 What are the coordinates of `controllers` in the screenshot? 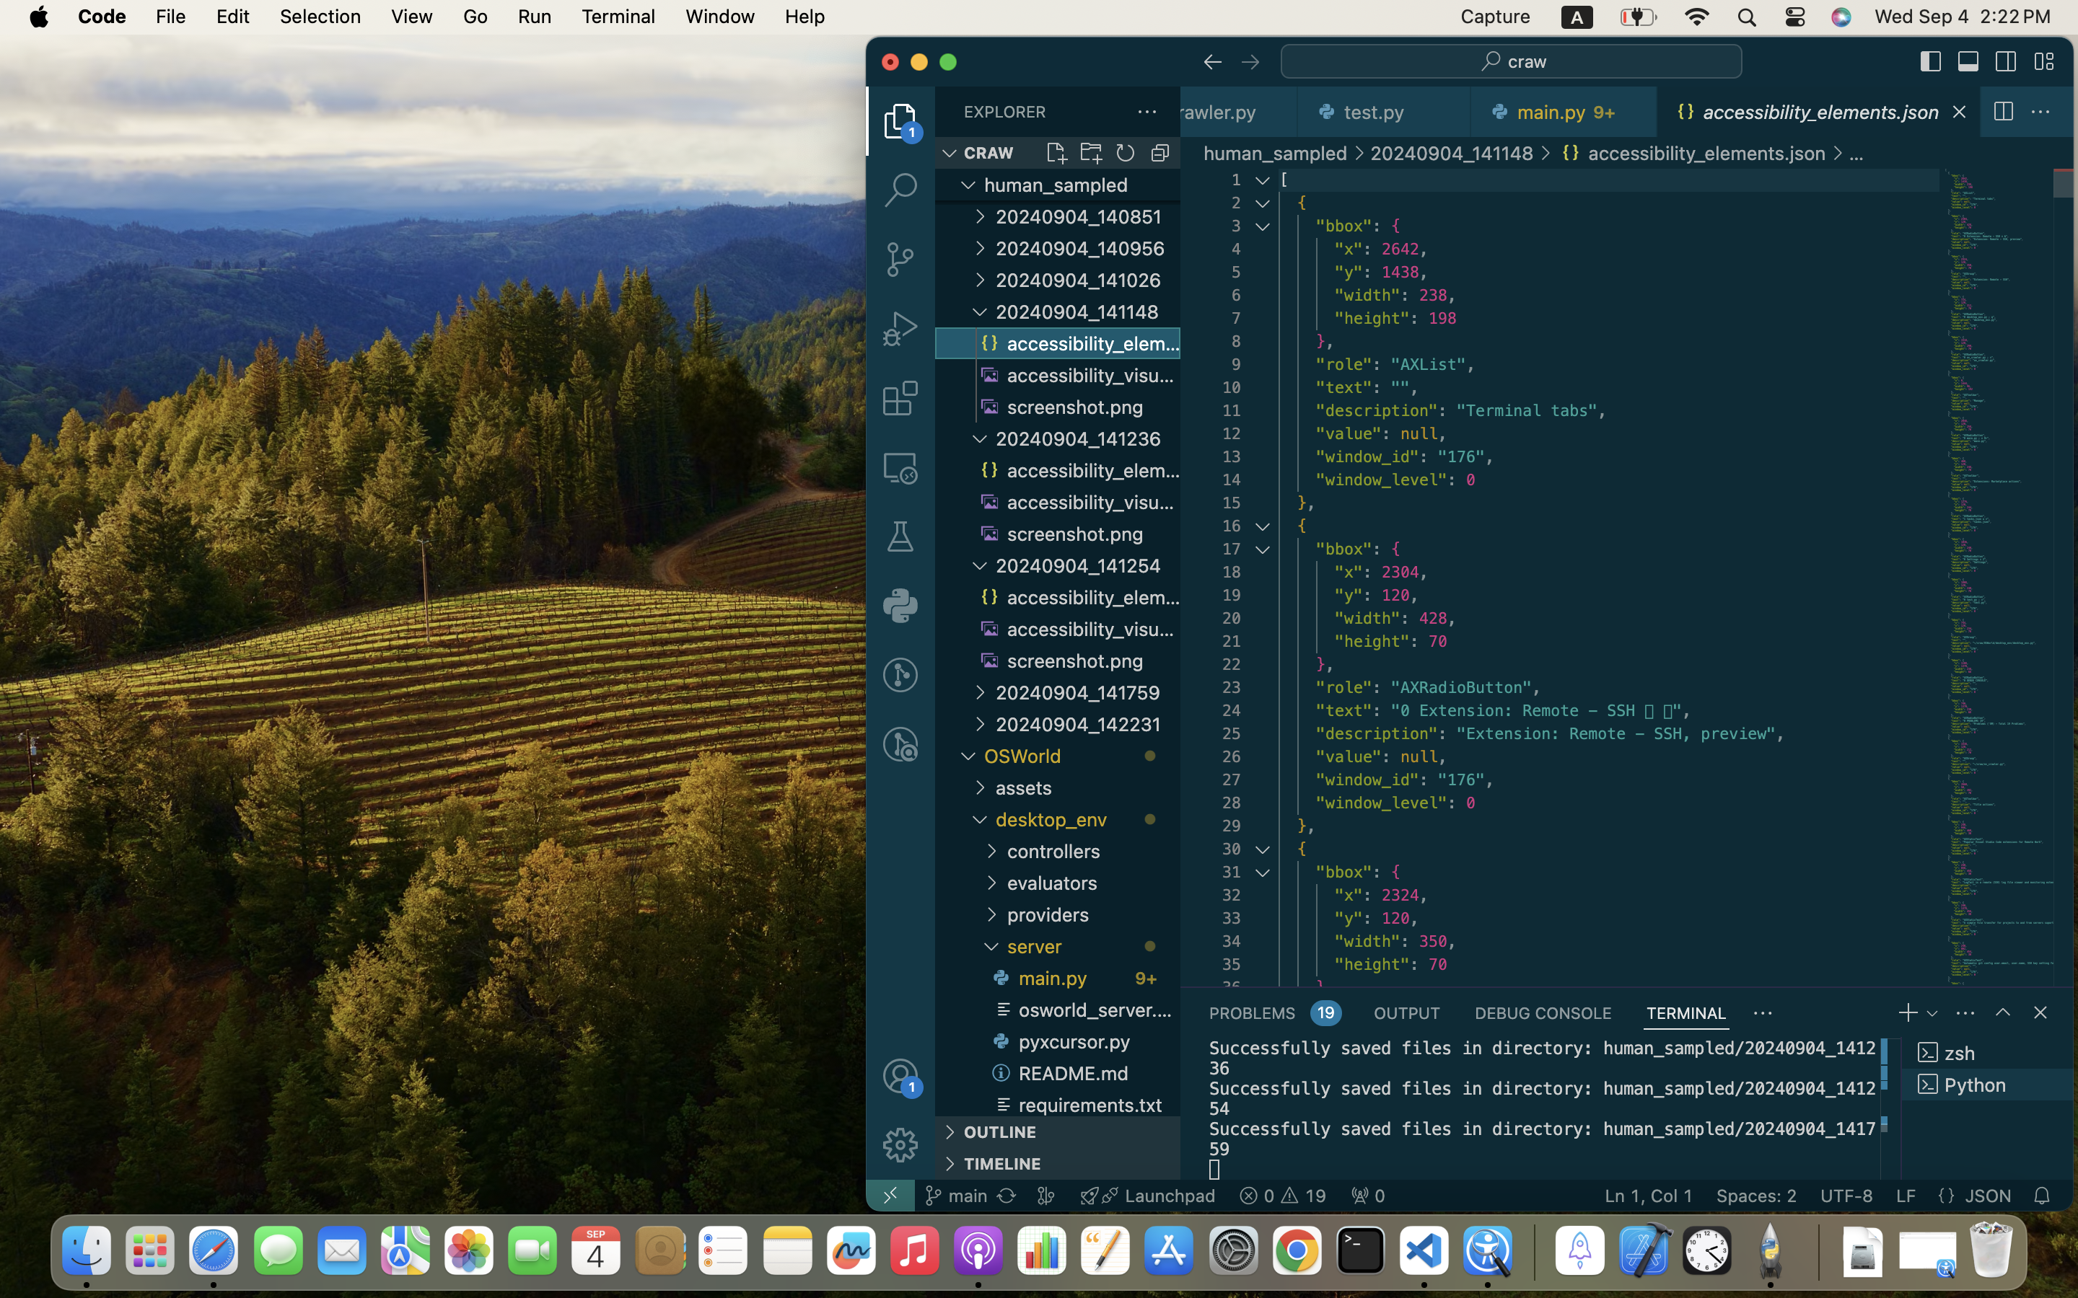 It's located at (1094, 851).